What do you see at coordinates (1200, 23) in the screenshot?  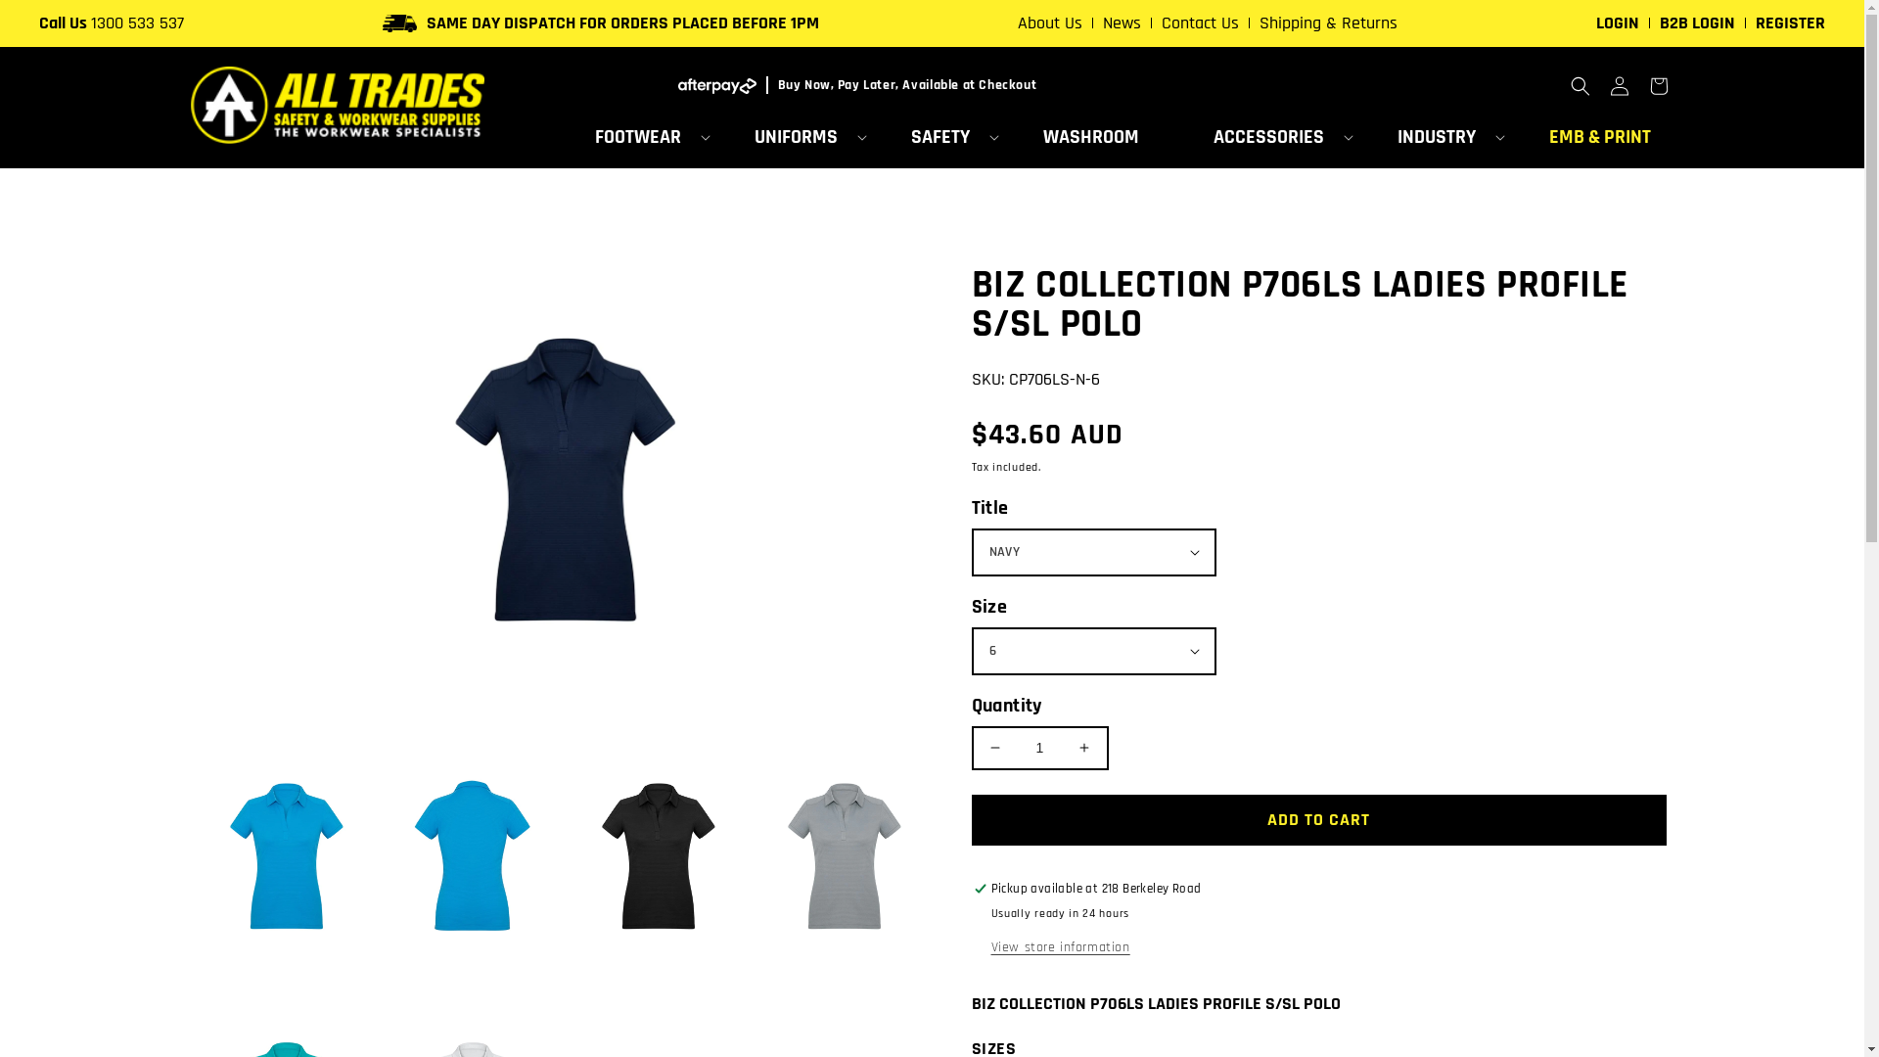 I see `Contact Us` at bounding box center [1200, 23].